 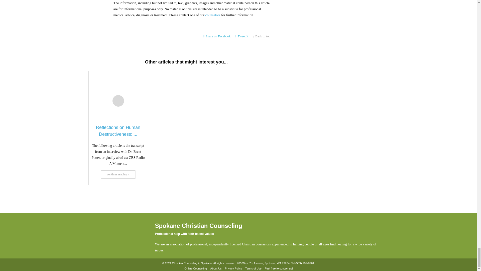 I want to click on Reflections on Human Destructiveness: An Interview, so click(x=118, y=174).